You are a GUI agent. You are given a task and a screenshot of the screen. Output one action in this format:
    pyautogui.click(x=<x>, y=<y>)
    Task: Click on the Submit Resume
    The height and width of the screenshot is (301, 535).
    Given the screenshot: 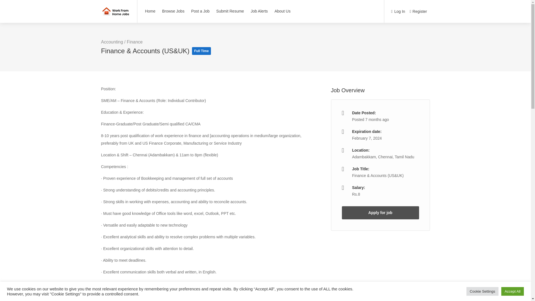 What is the action you would take?
    pyautogui.click(x=230, y=11)
    